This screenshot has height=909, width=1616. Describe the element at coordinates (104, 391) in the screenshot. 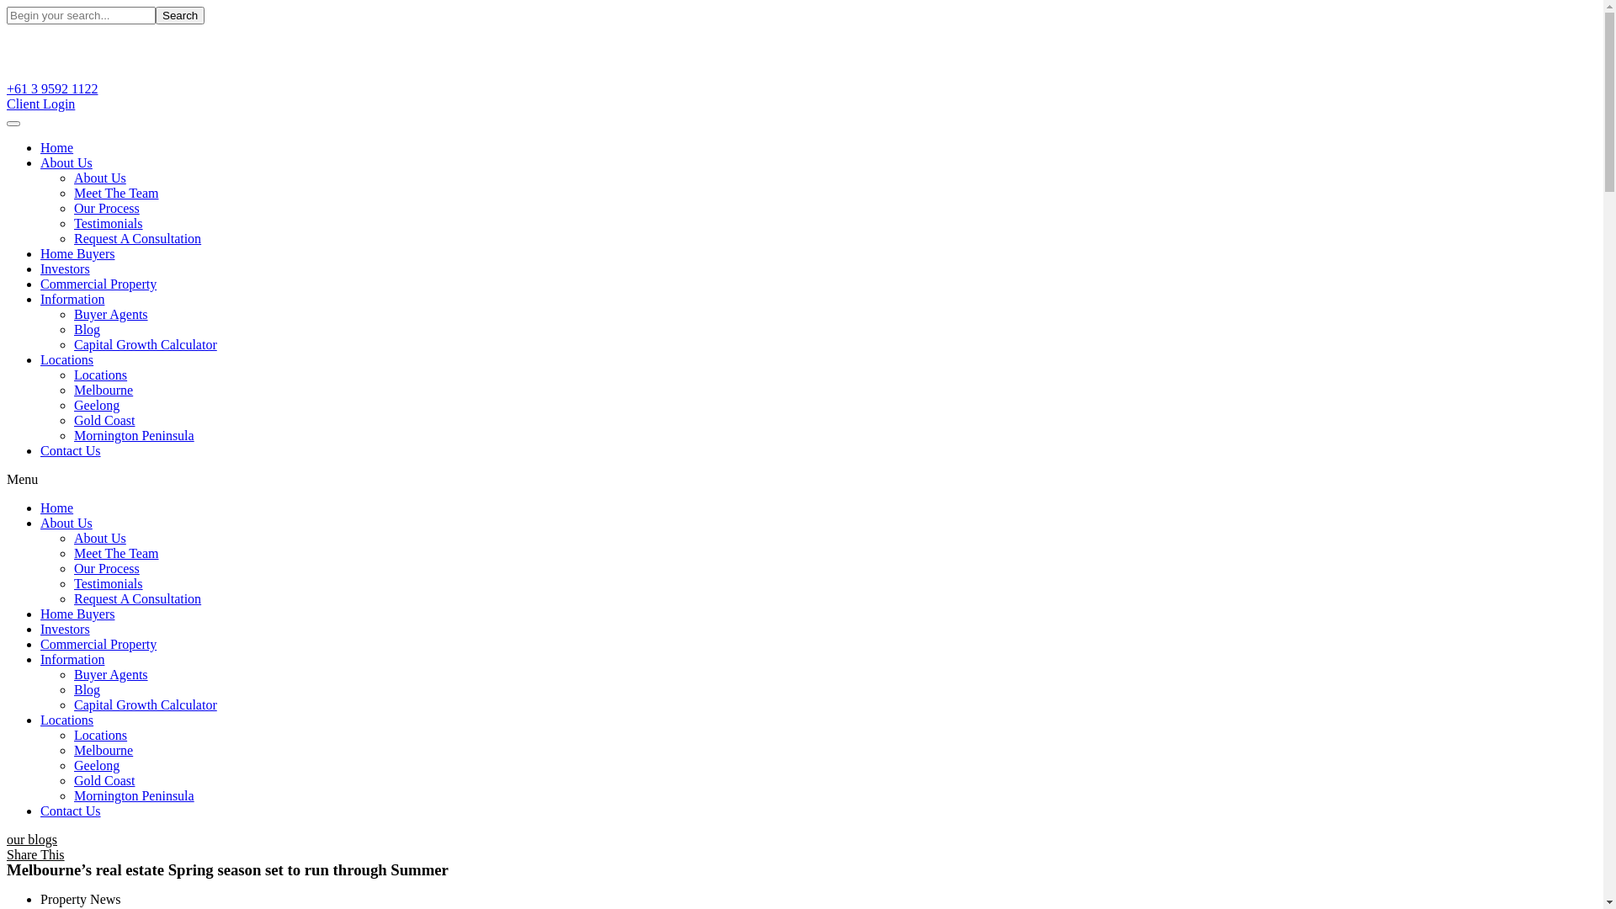

I see `Melbourne` at that location.